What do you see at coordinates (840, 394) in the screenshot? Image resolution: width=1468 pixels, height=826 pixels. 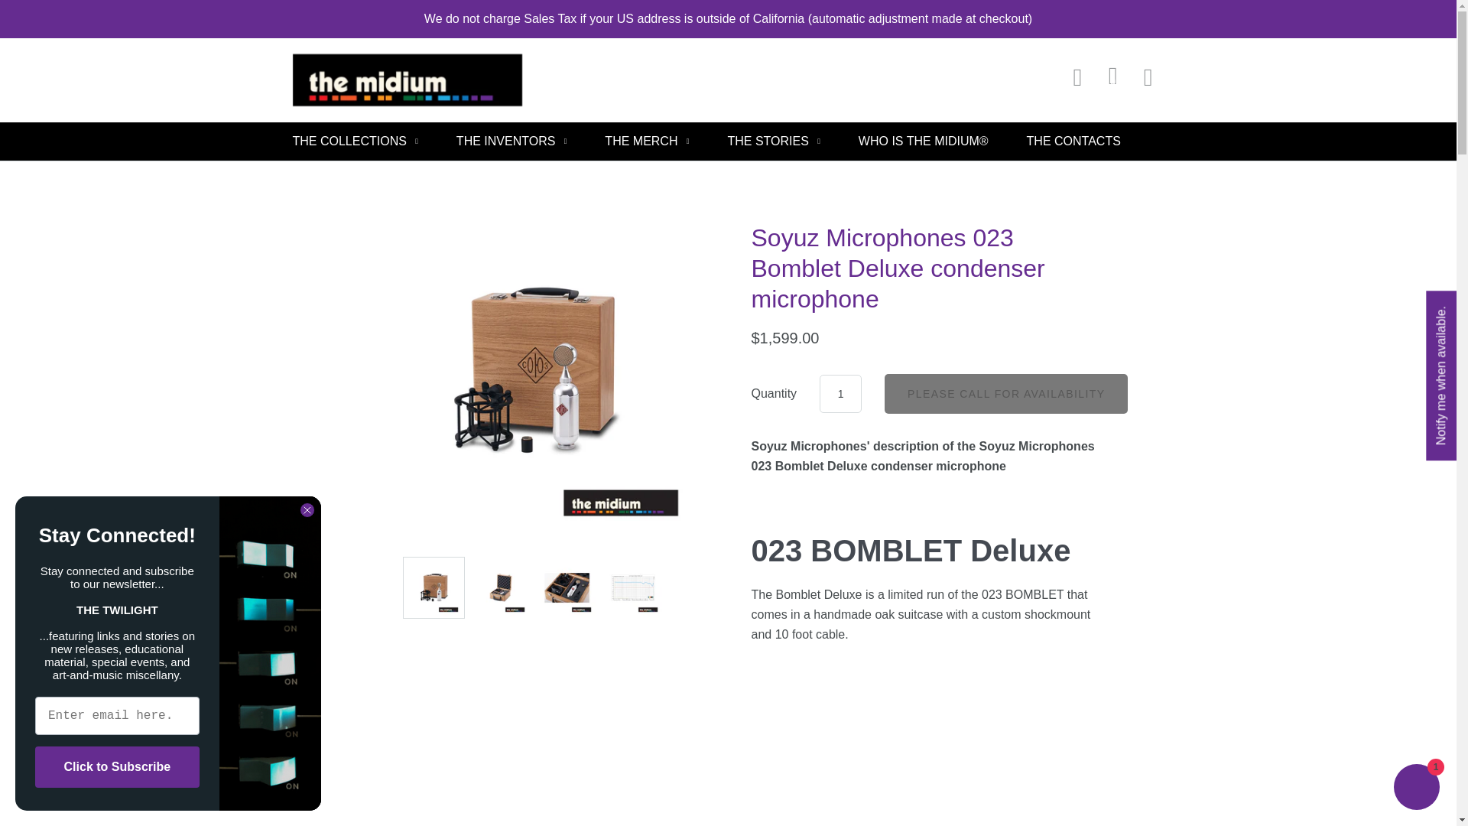 I see `1` at bounding box center [840, 394].